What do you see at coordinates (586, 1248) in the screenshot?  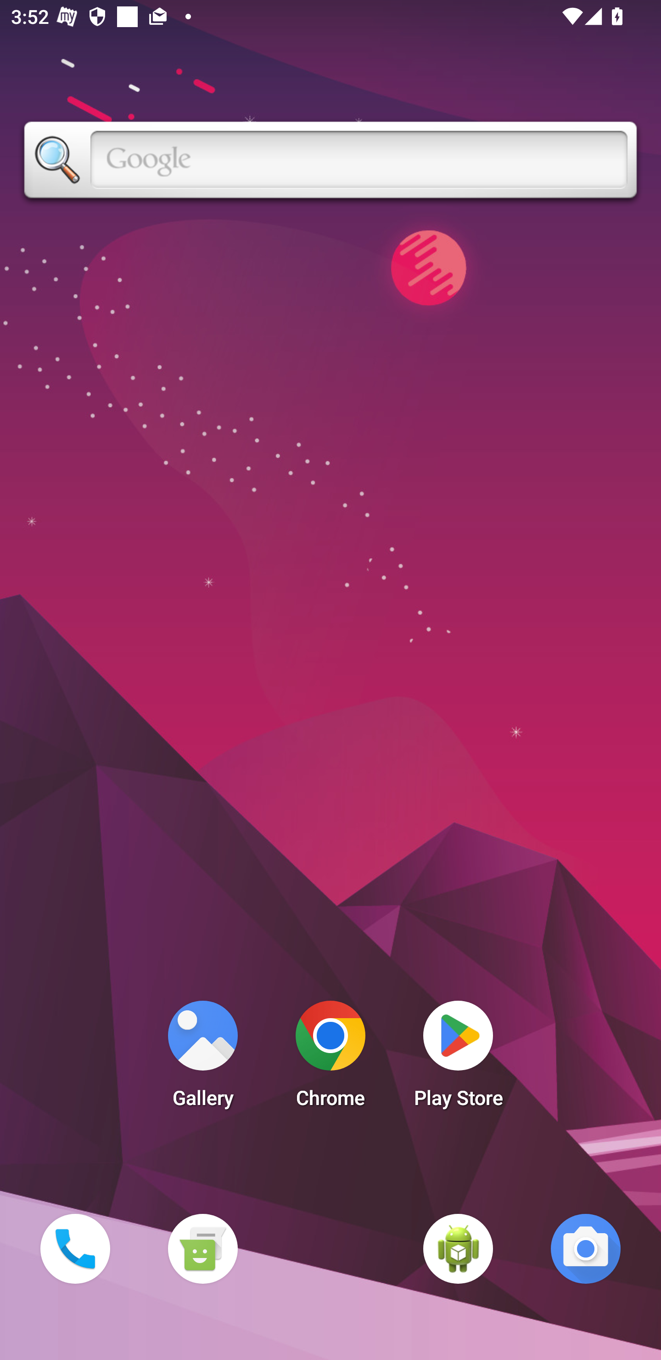 I see `Camera` at bounding box center [586, 1248].